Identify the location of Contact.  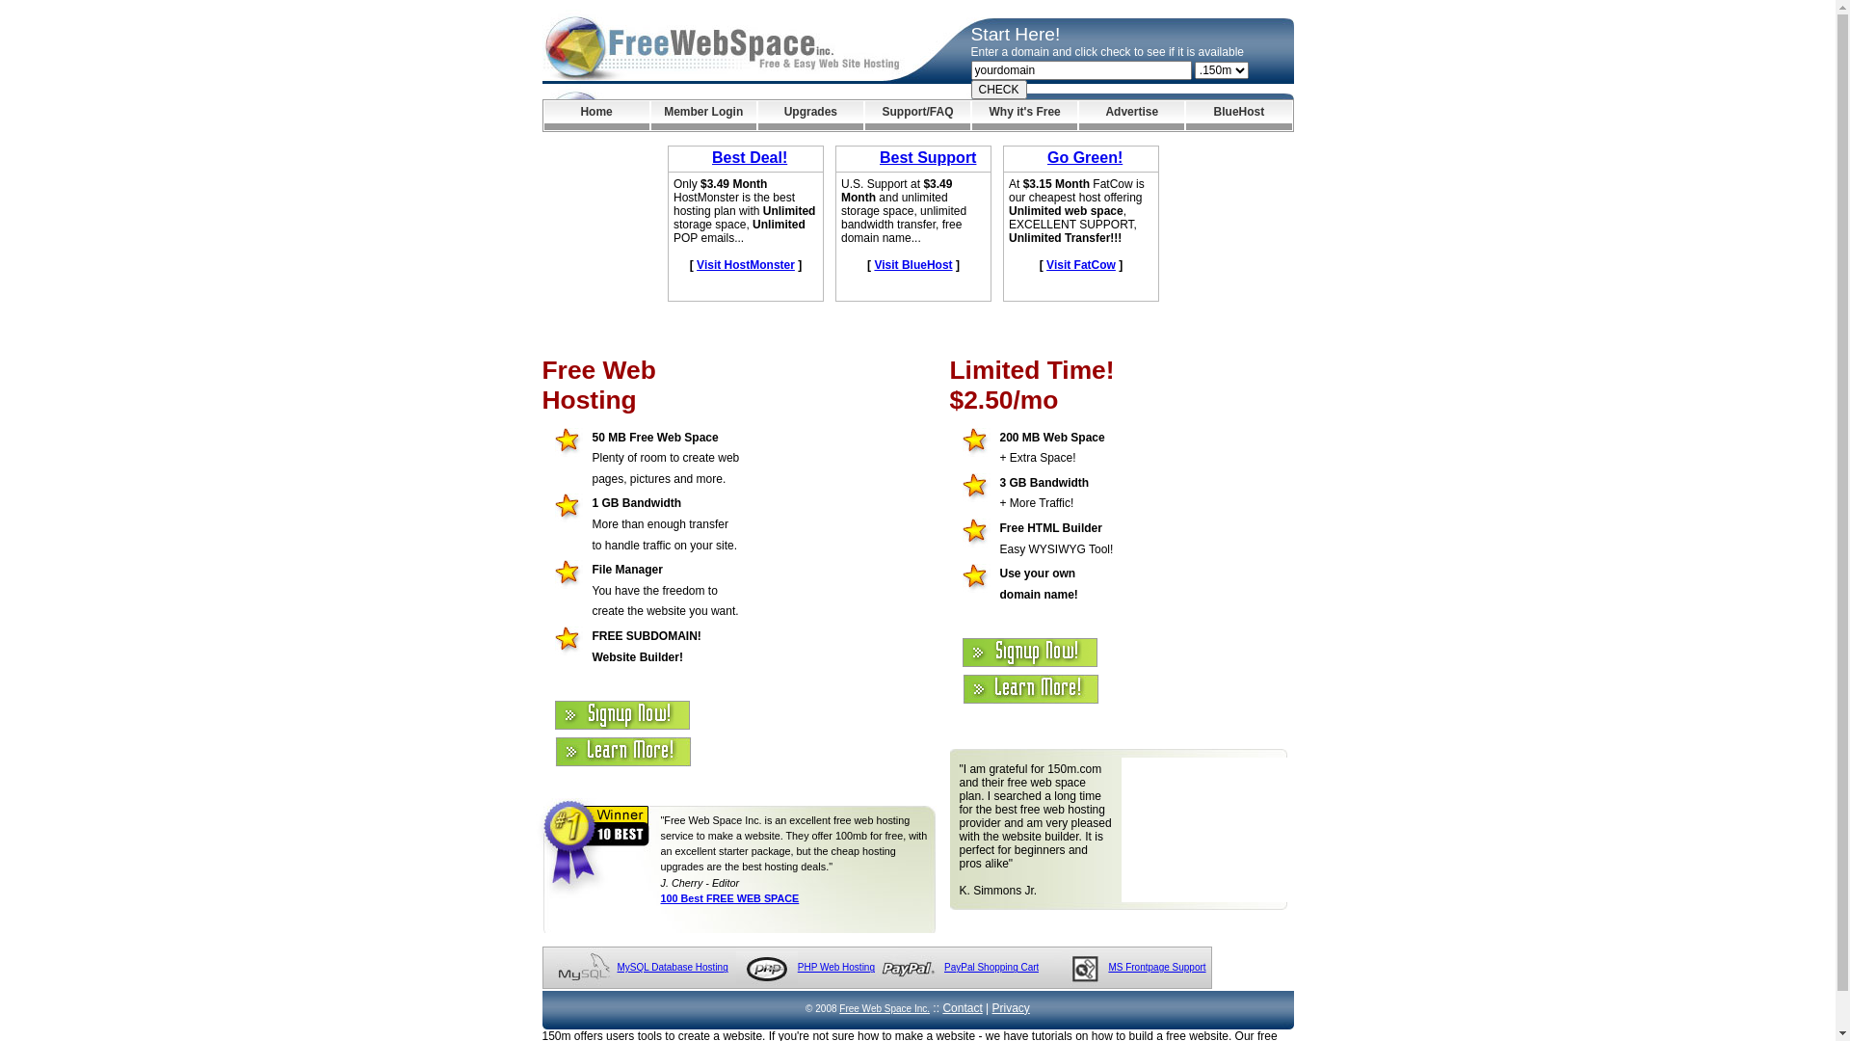
(962, 1008).